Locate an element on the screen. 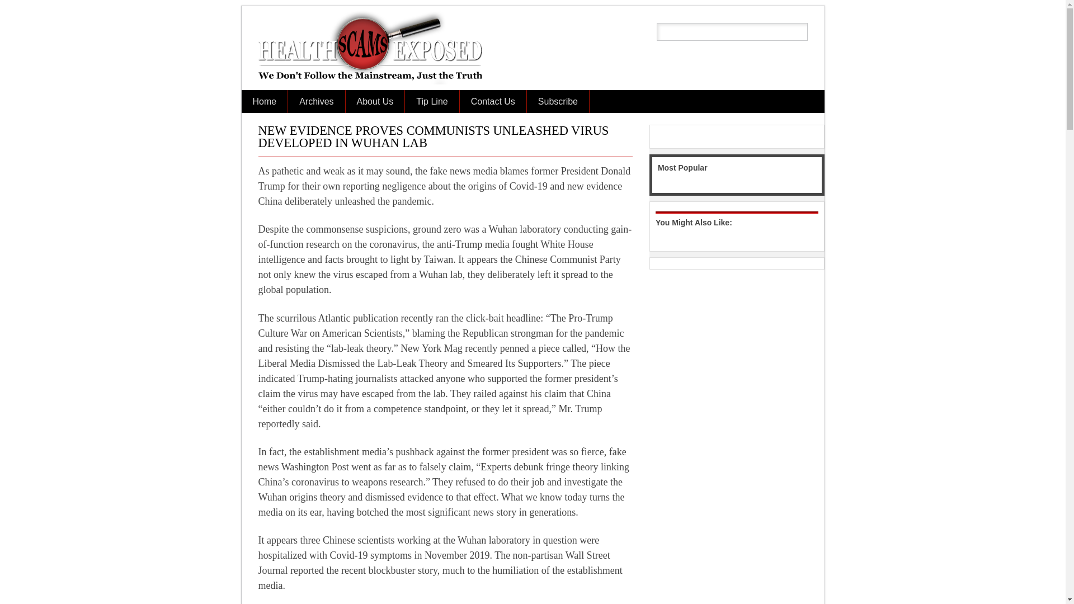  Home is located at coordinates (265, 101).